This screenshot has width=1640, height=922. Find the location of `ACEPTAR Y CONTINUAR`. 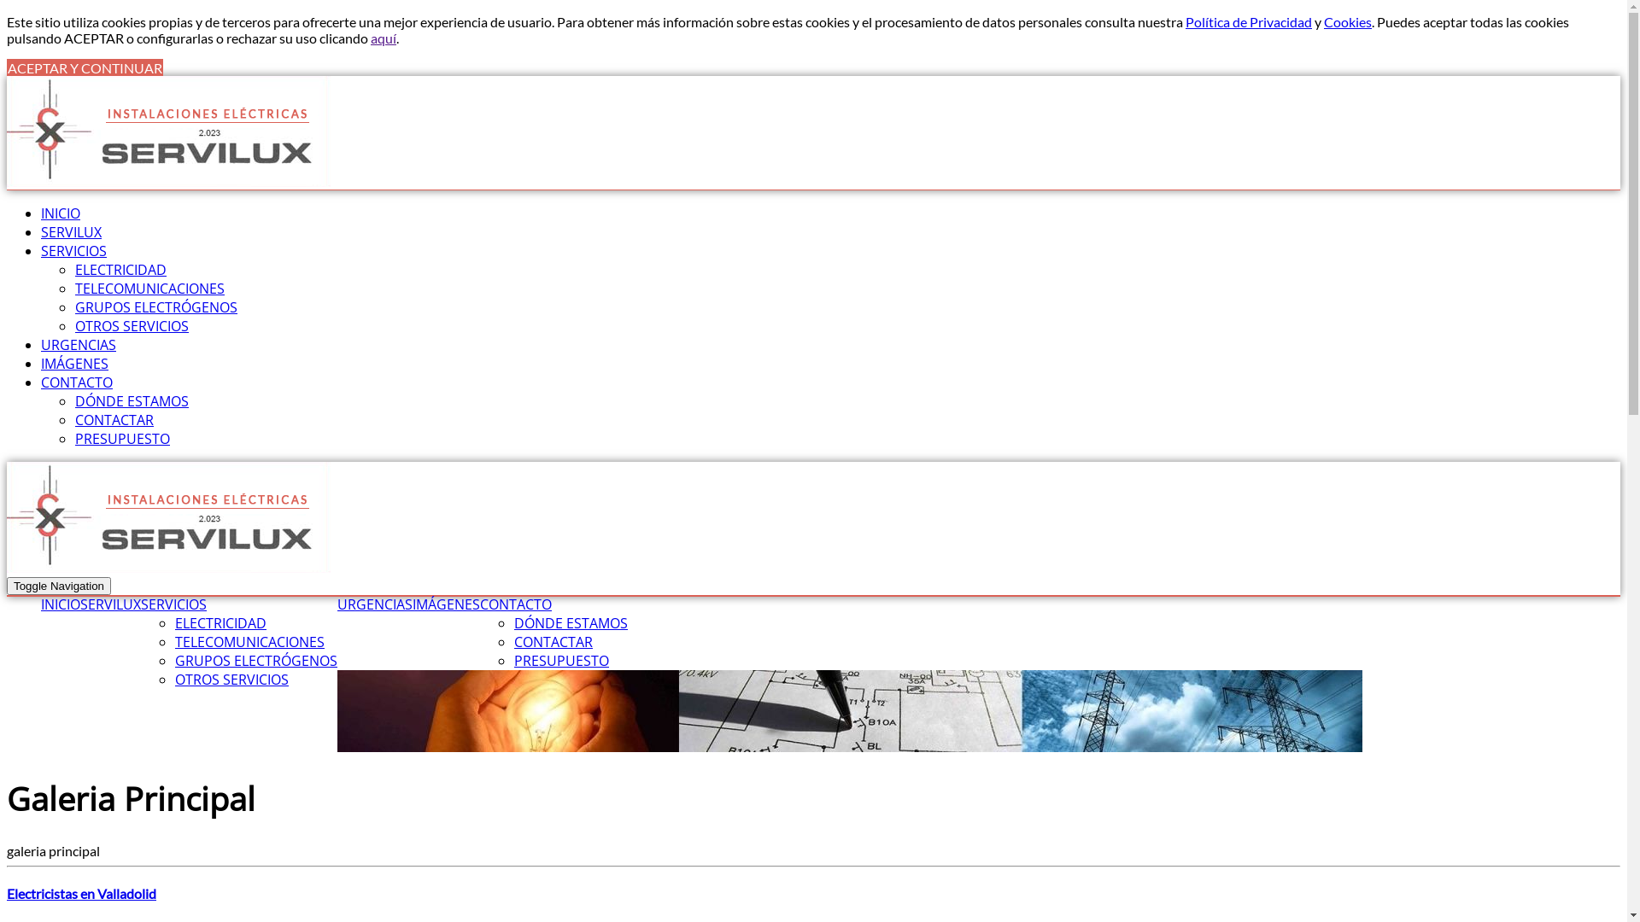

ACEPTAR Y CONTINUAR is located at coordinates (85, 68).